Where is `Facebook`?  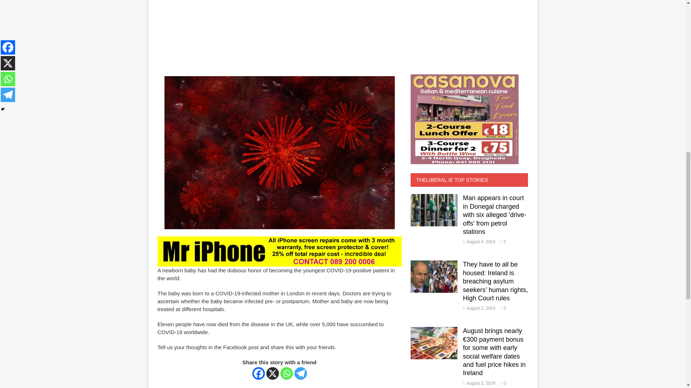
Facebook is located at coordinates (258, 373).